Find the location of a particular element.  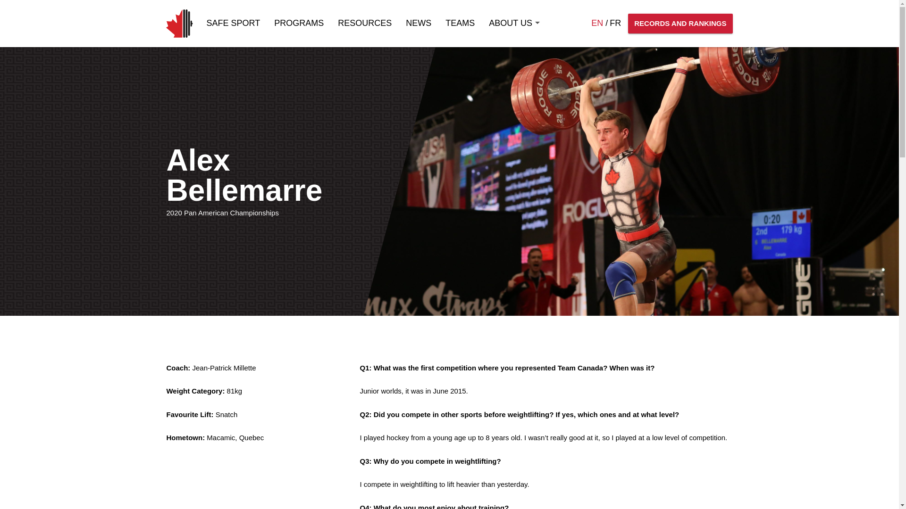

NEWS is located at coordinates (418, 24).